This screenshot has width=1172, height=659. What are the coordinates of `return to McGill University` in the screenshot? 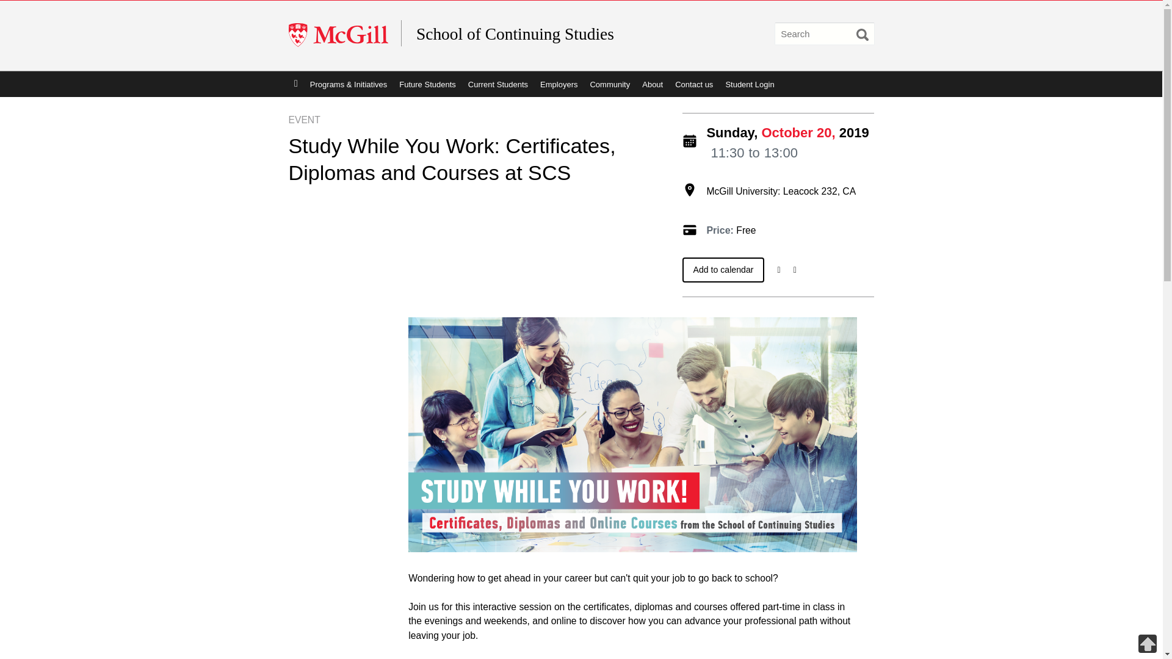 It's located at (344, 35).